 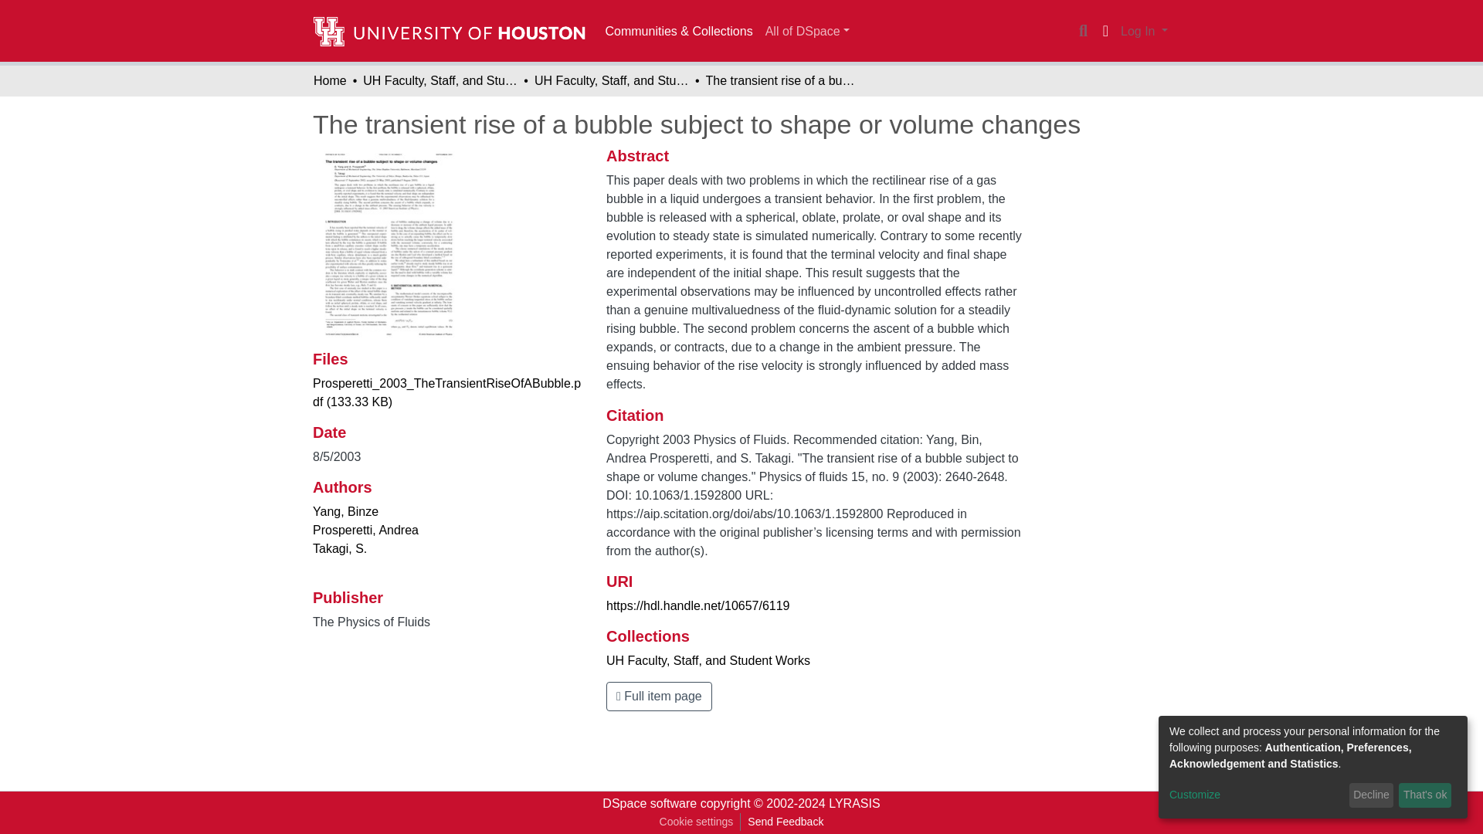 I want to click on UH Faculty, Staff, and Student Works, so click(x=612, y=80).